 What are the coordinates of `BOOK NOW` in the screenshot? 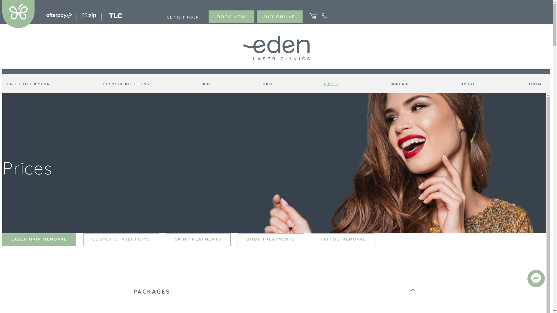 It's located at (232, 17).